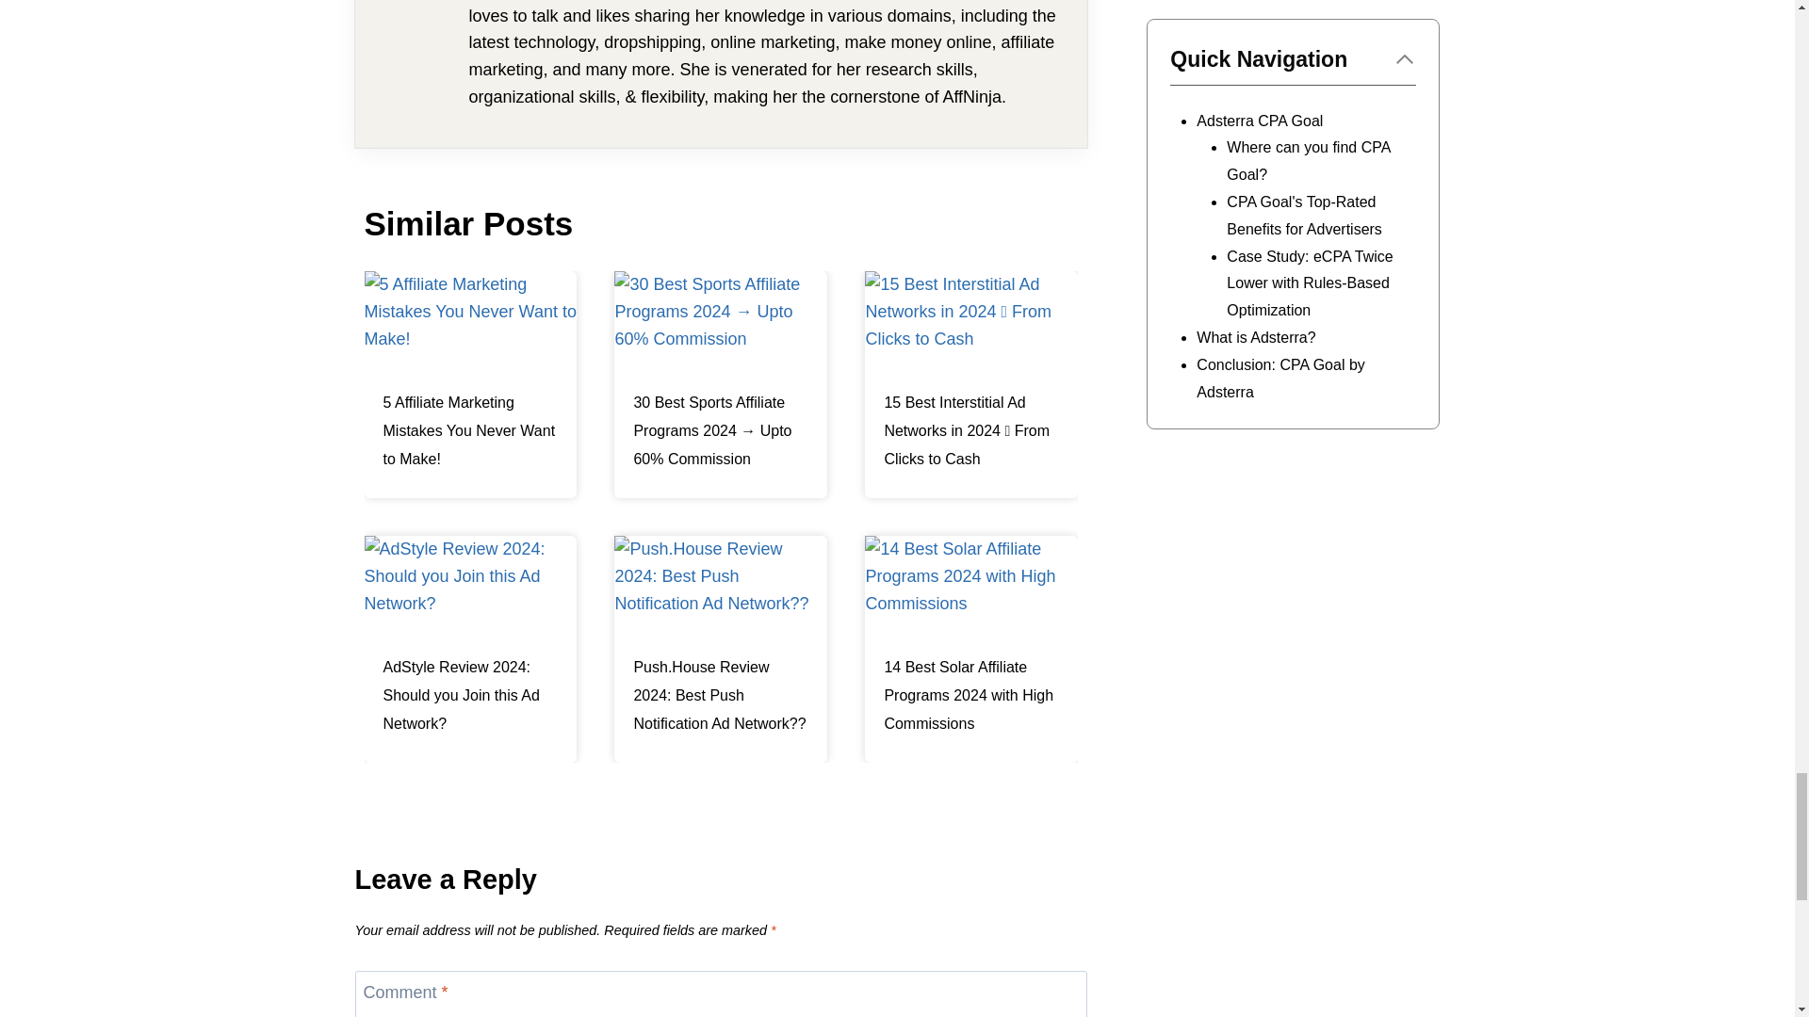 The image size is (1809, 1017). Describe the element at coordinates (469, 324) in the screenshot. I see `5 Affiliate Marketing Mistakes You Never Want to Make! 4` at that location.